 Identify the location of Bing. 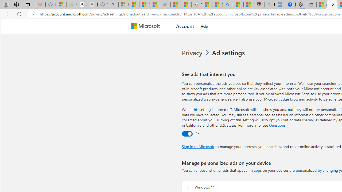
(228, 5).